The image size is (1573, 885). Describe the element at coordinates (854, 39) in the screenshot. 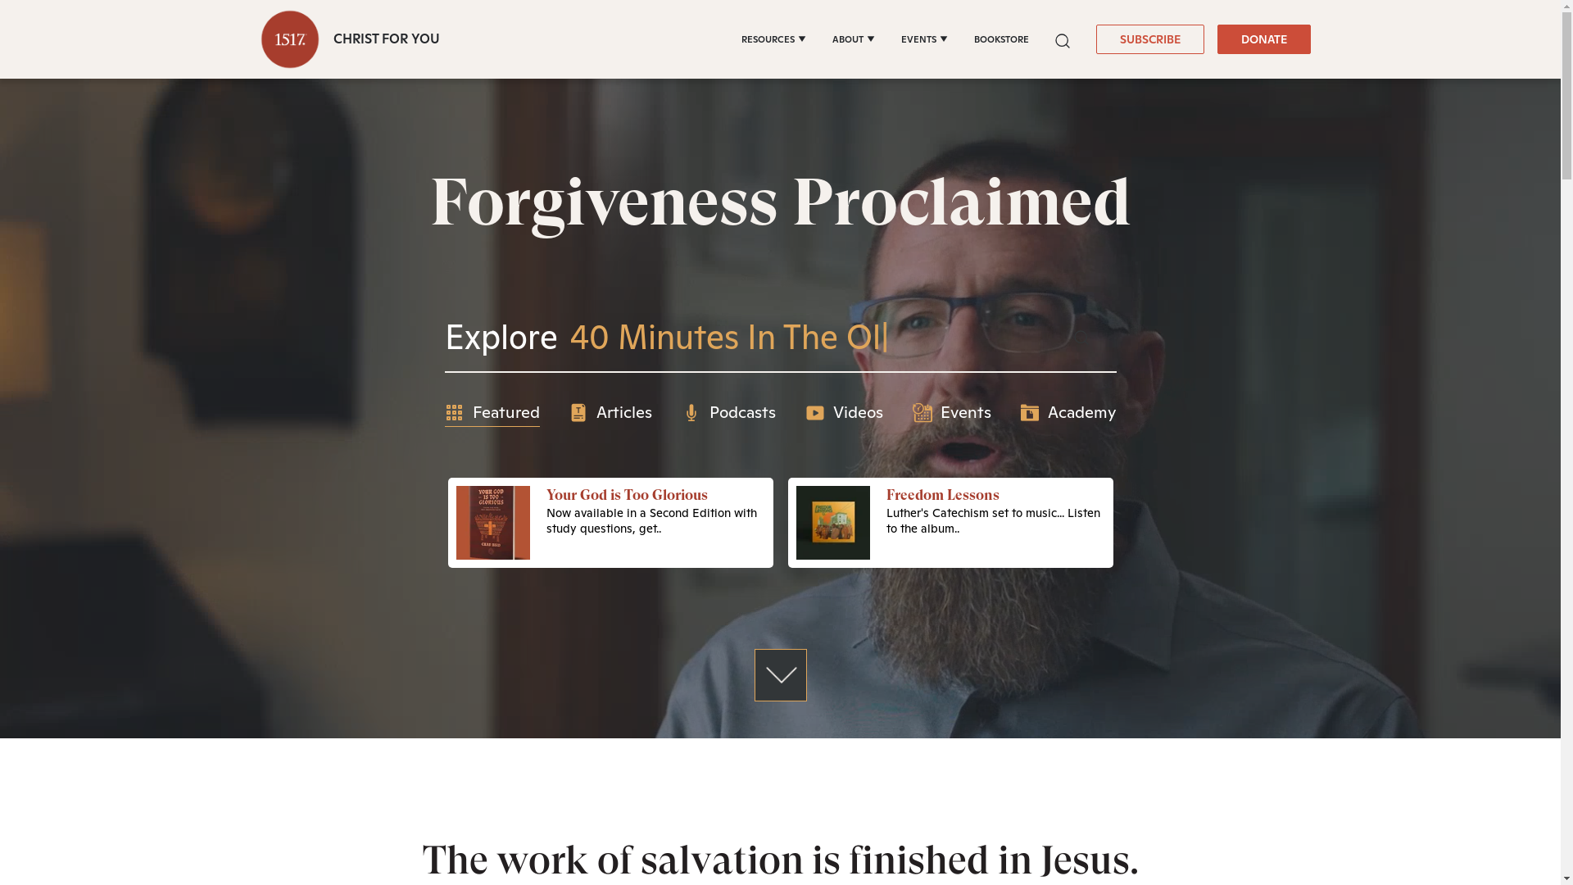

I see `ABOUT` at that location.